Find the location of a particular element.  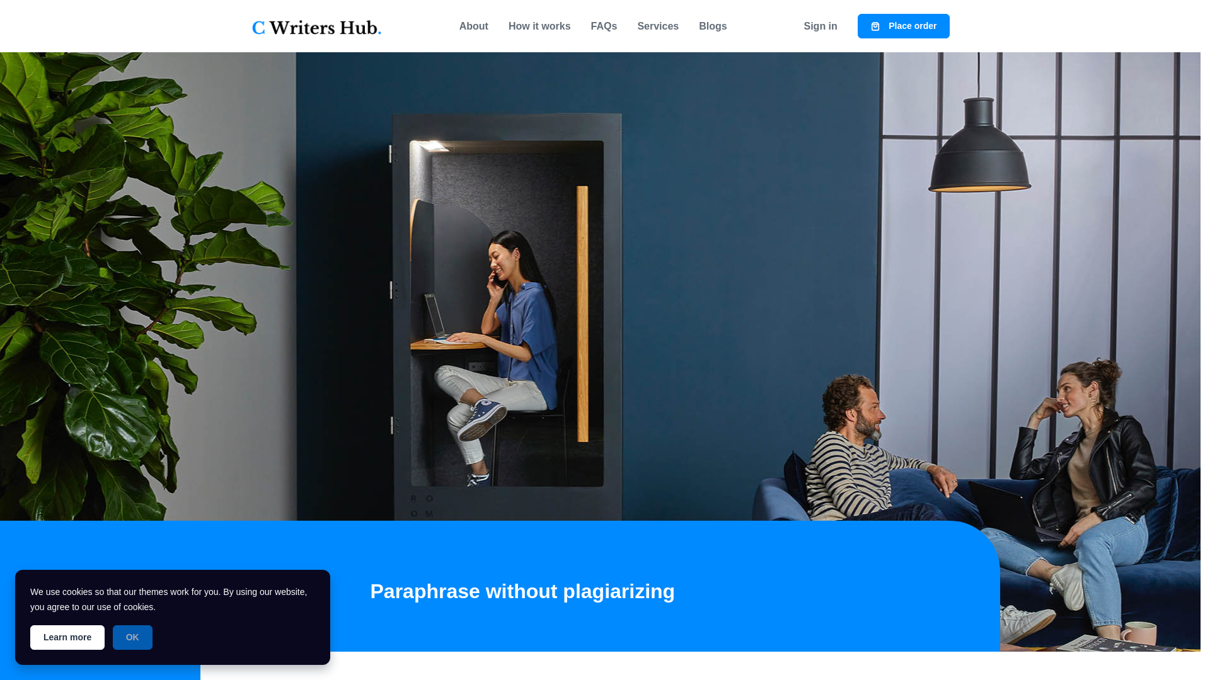

Learn more is located at coordinates (67, 637).